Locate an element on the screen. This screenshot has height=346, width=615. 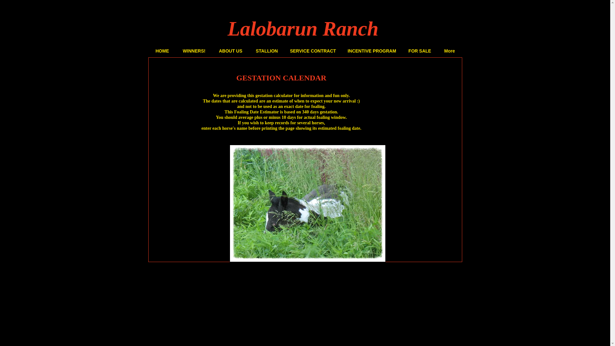
FOR SALE is located at coordinates (419, 51).